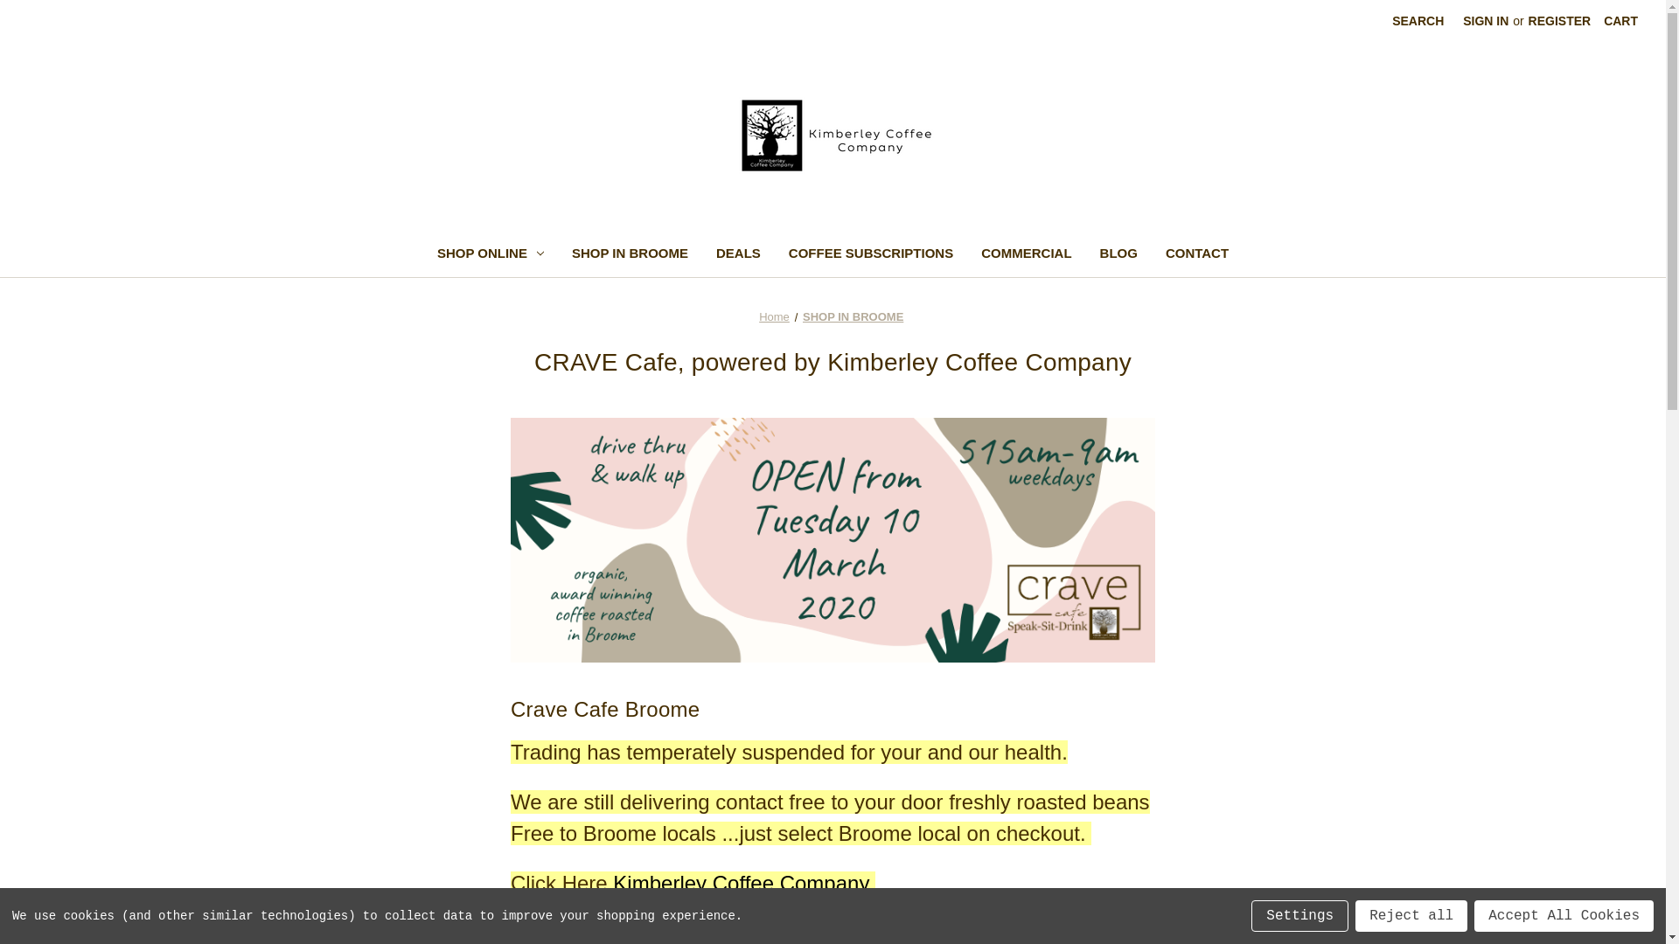  Describe the element at coordinates (871, 255) in the screenshot. I see `COFFEE SUBSCRIPTIONS` at that location.